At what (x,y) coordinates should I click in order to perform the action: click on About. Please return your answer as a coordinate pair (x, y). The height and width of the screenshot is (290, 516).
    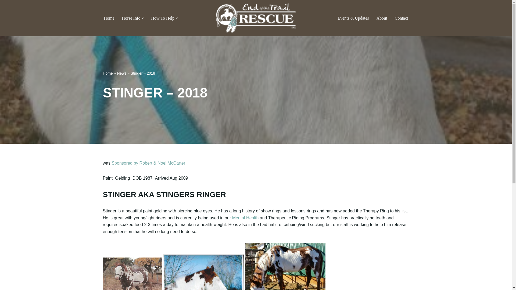
    Looking at the image, I should click on (382, 18).